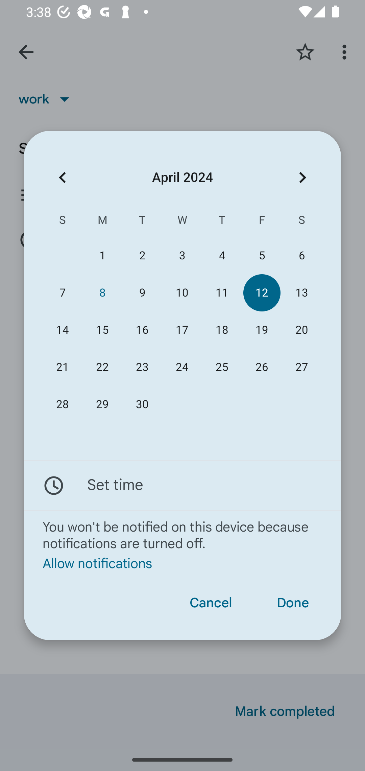  Describe the element at coordinates (63, 330) in the screenshot. I see `14 14 April 2024` at that location.